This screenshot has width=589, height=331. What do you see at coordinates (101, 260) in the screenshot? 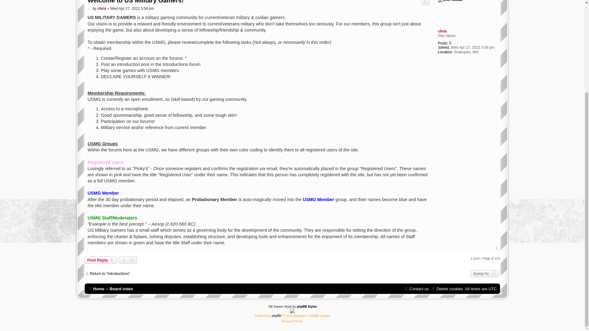
I see `Post Reply` at bounding box center [101, 260].